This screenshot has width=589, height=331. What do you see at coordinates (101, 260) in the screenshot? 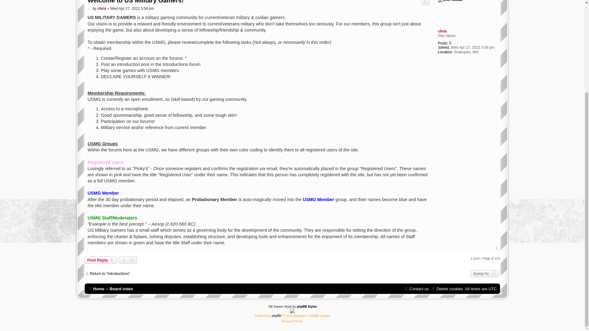
I see `Post Reply` at bounding box center [101, 260].